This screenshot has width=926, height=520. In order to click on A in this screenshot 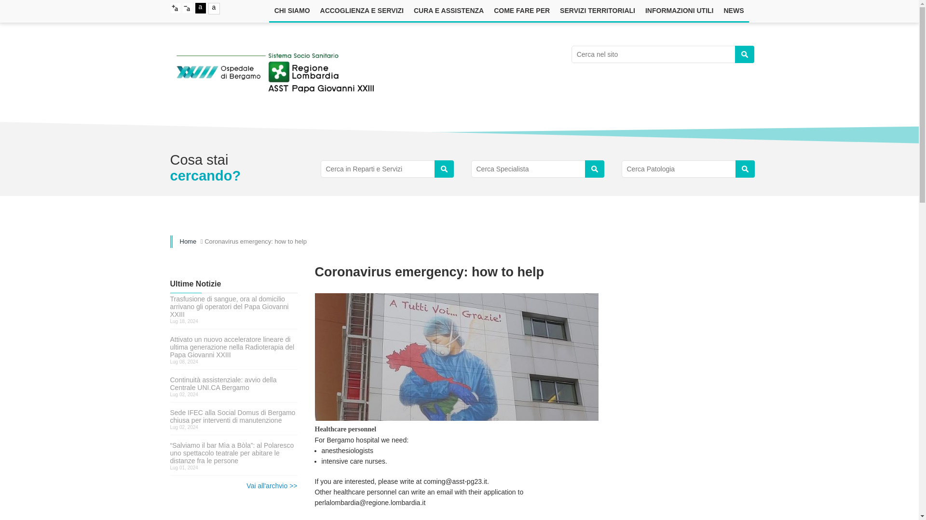, I will do `click(187, 8)`.